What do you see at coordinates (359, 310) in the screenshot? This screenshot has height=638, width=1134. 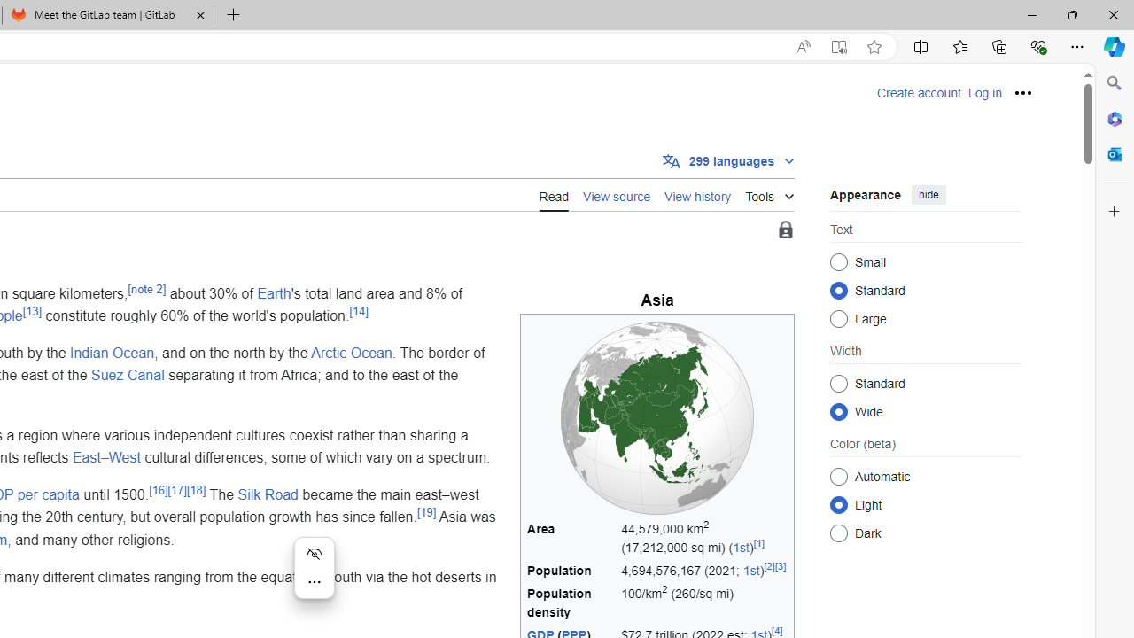 I see `[14]` at bounding box center [359, 310].